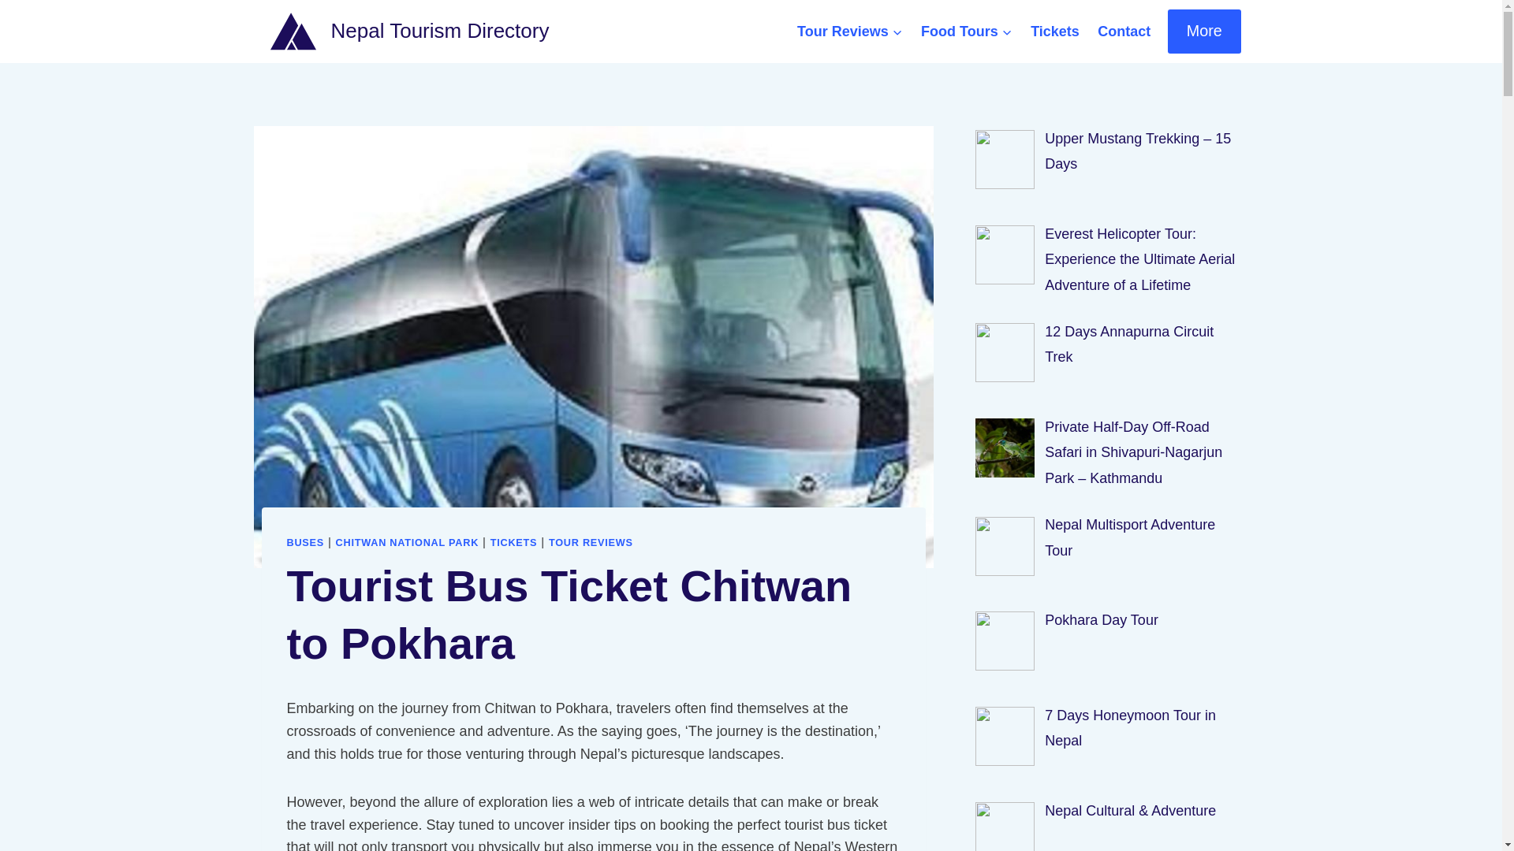 This screenshot has width=1514, height=851. I want to click on Nepal Tourism Directory, so click(408, 31).